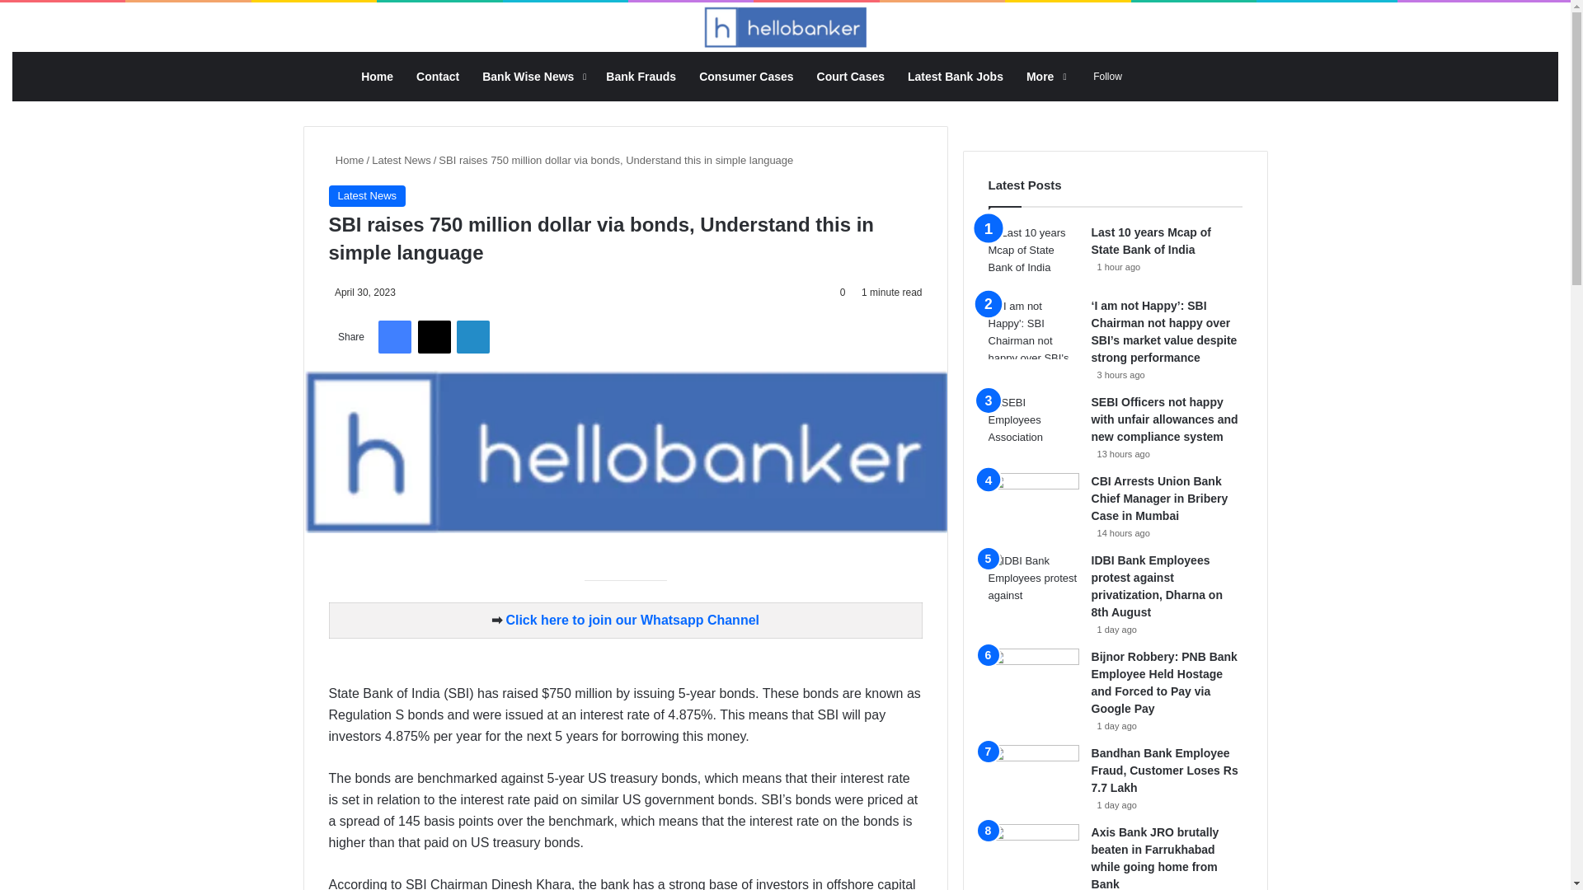 Image resolution: width=1583 pixels, height=890 pixels. I want to click on Consumer Cases, so click(745, 76).